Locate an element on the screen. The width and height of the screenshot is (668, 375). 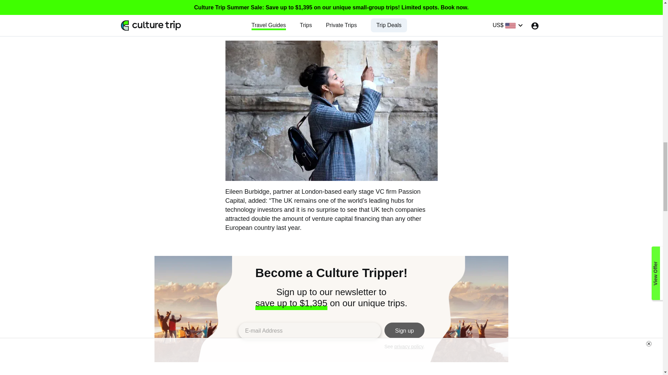
privacy policy is located at coordinates (409, 347).